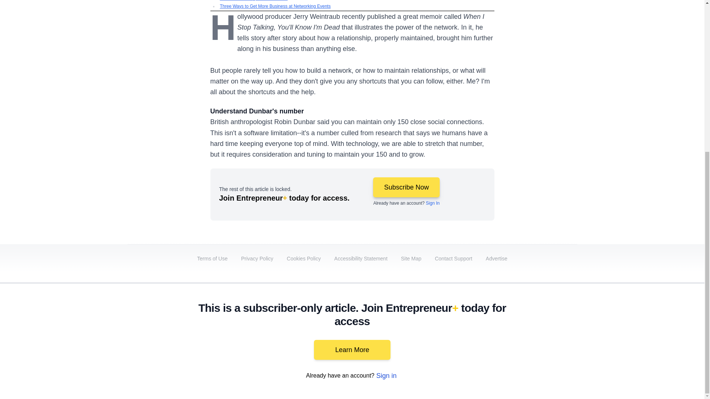 Image resolution: width=710 pixels, height=399 pixels. What do you see at coordinates (506, 337) in the screenshot?
I see `instagram` at bounding box center [506, 337].